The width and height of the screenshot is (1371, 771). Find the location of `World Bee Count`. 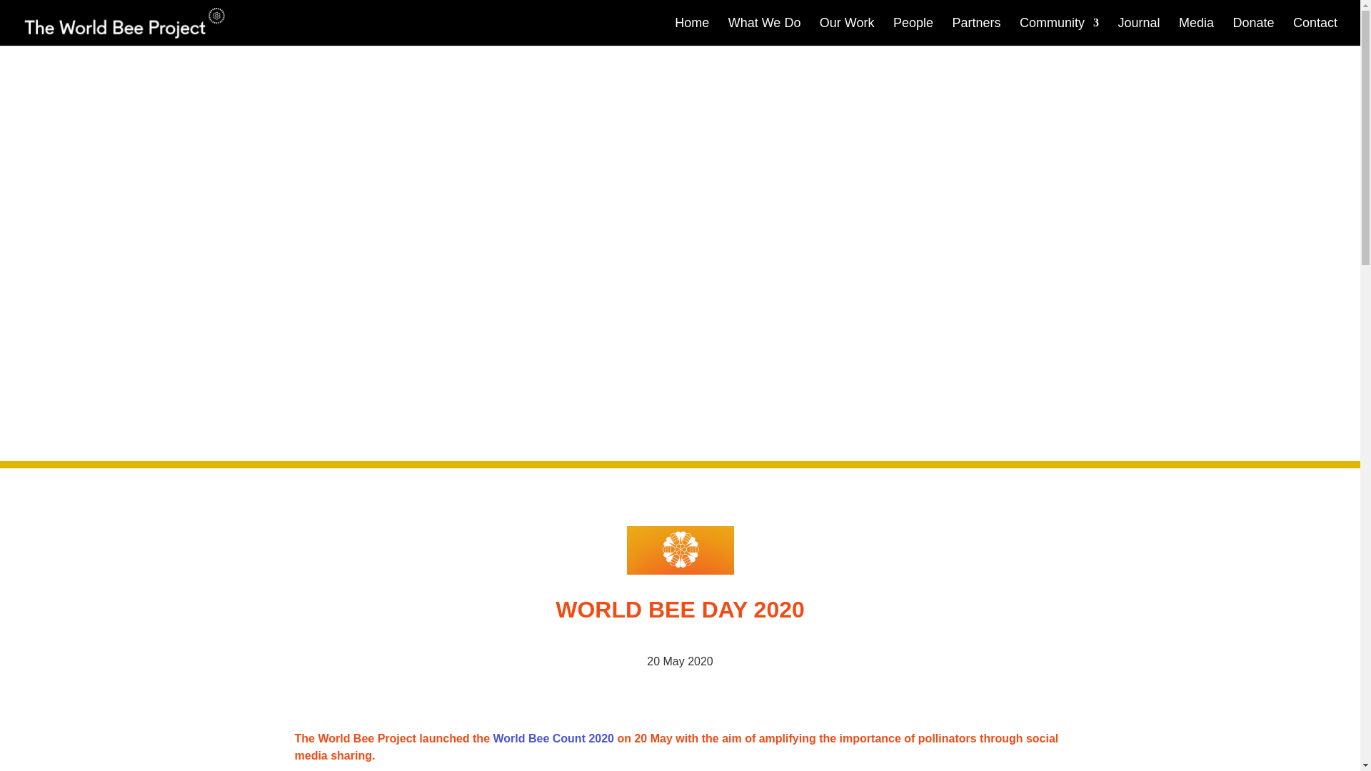

World Bee Count is located at coordinates (554, 738).